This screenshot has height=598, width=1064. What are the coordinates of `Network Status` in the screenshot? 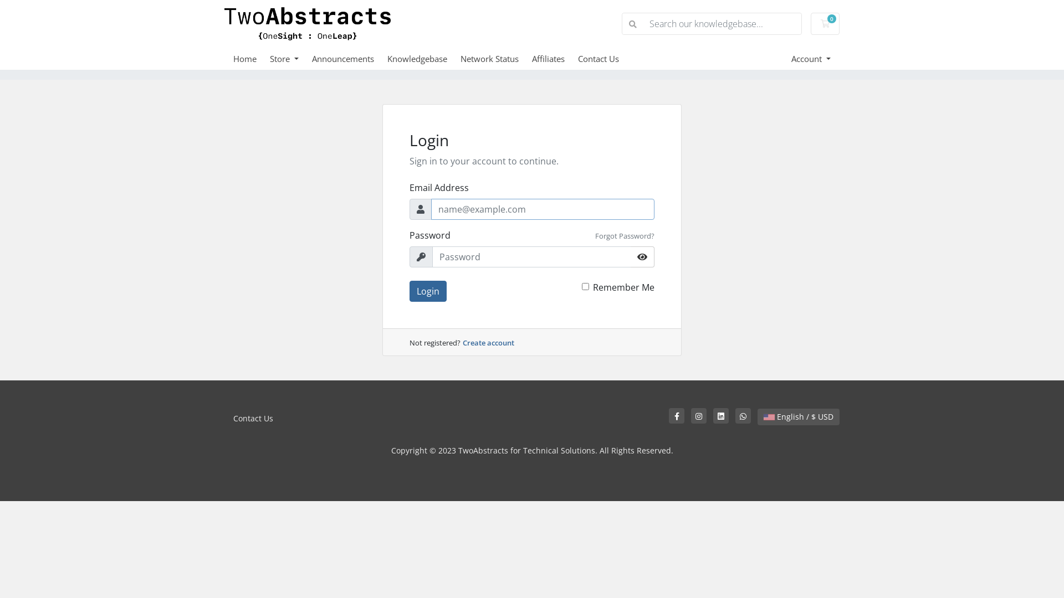 It's located at (497, 59).